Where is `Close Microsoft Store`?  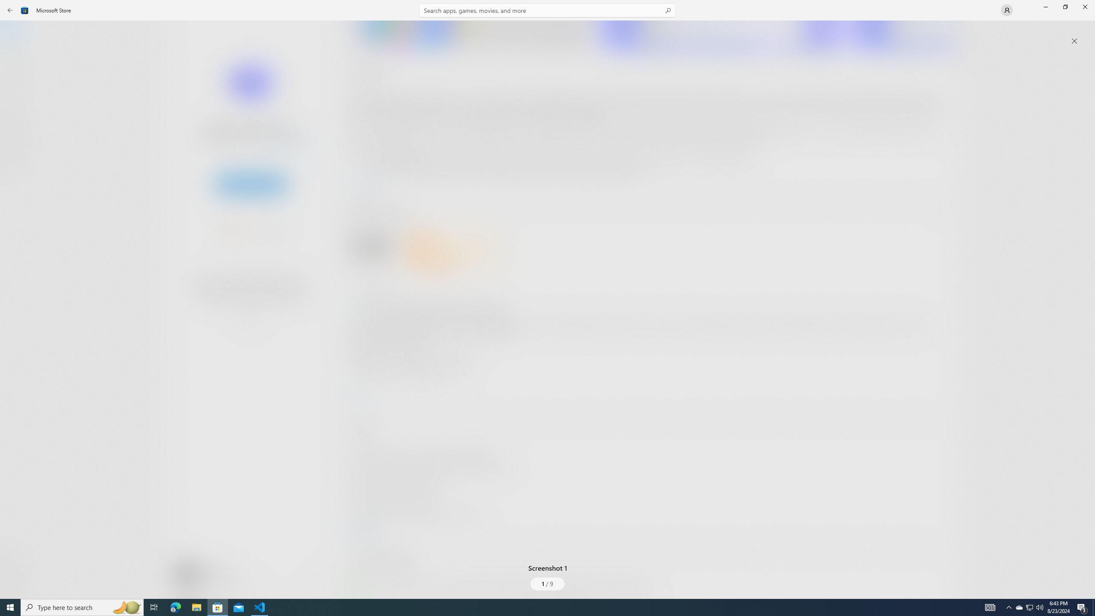
Close Microsoft Store is located at coordinates (1085, 7).